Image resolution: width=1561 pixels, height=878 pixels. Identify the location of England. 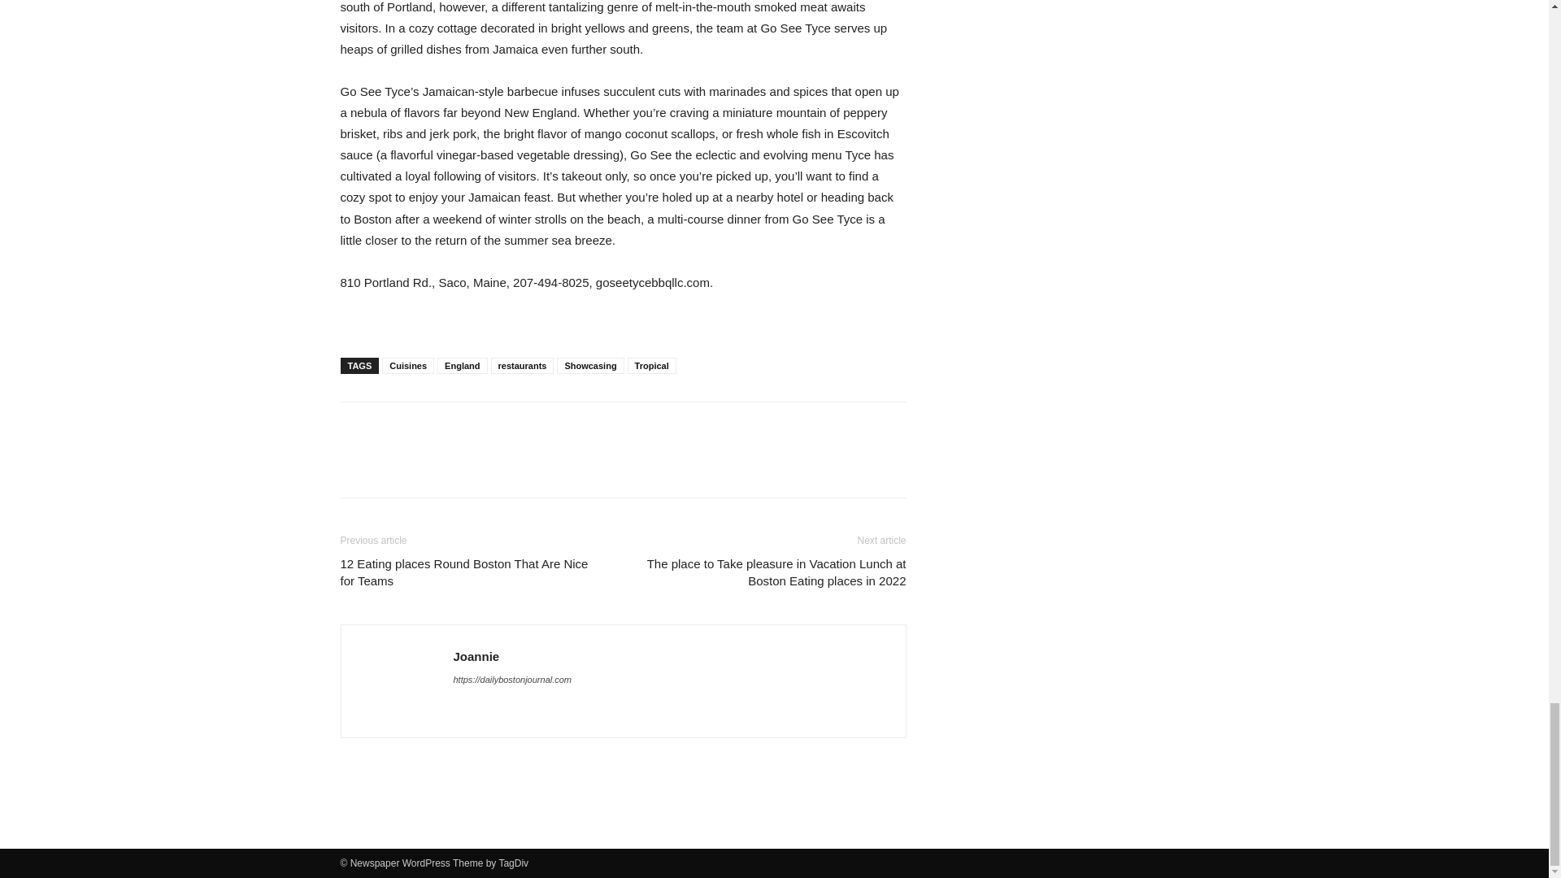
(462, 366).